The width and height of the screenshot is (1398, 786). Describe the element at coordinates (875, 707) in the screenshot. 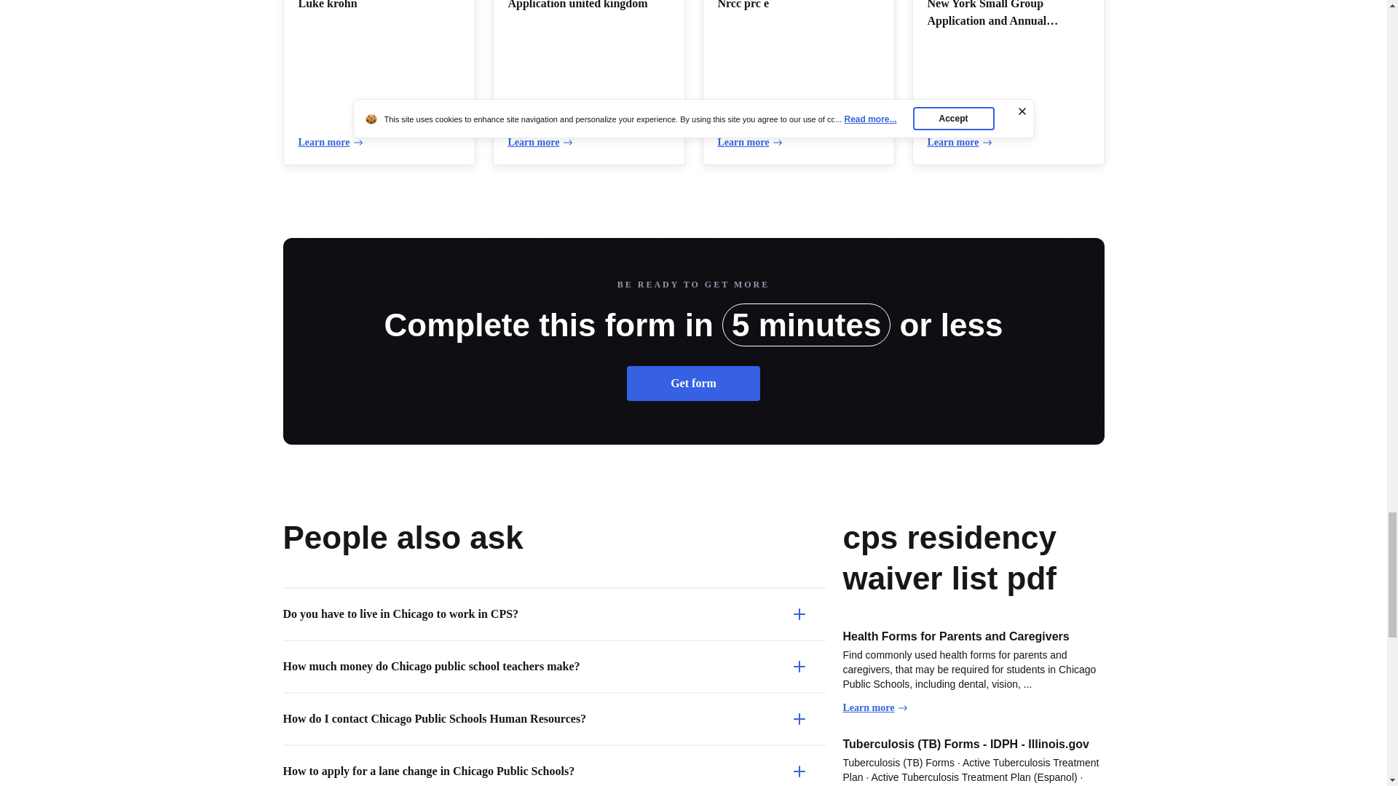

I see `Learn more` at that location.